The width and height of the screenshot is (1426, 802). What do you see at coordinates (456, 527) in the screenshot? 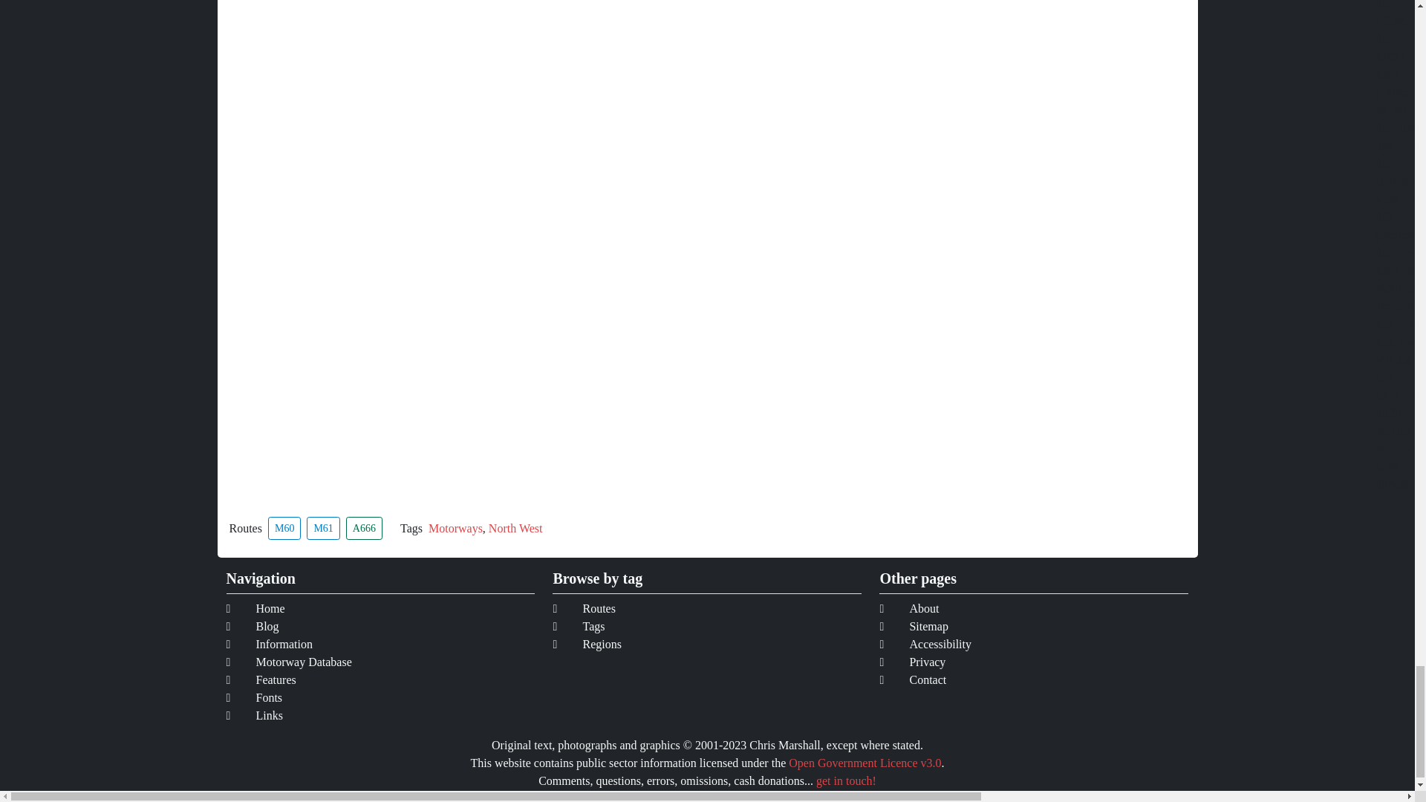
I see `Motorways` at bounding box center [456, 527].